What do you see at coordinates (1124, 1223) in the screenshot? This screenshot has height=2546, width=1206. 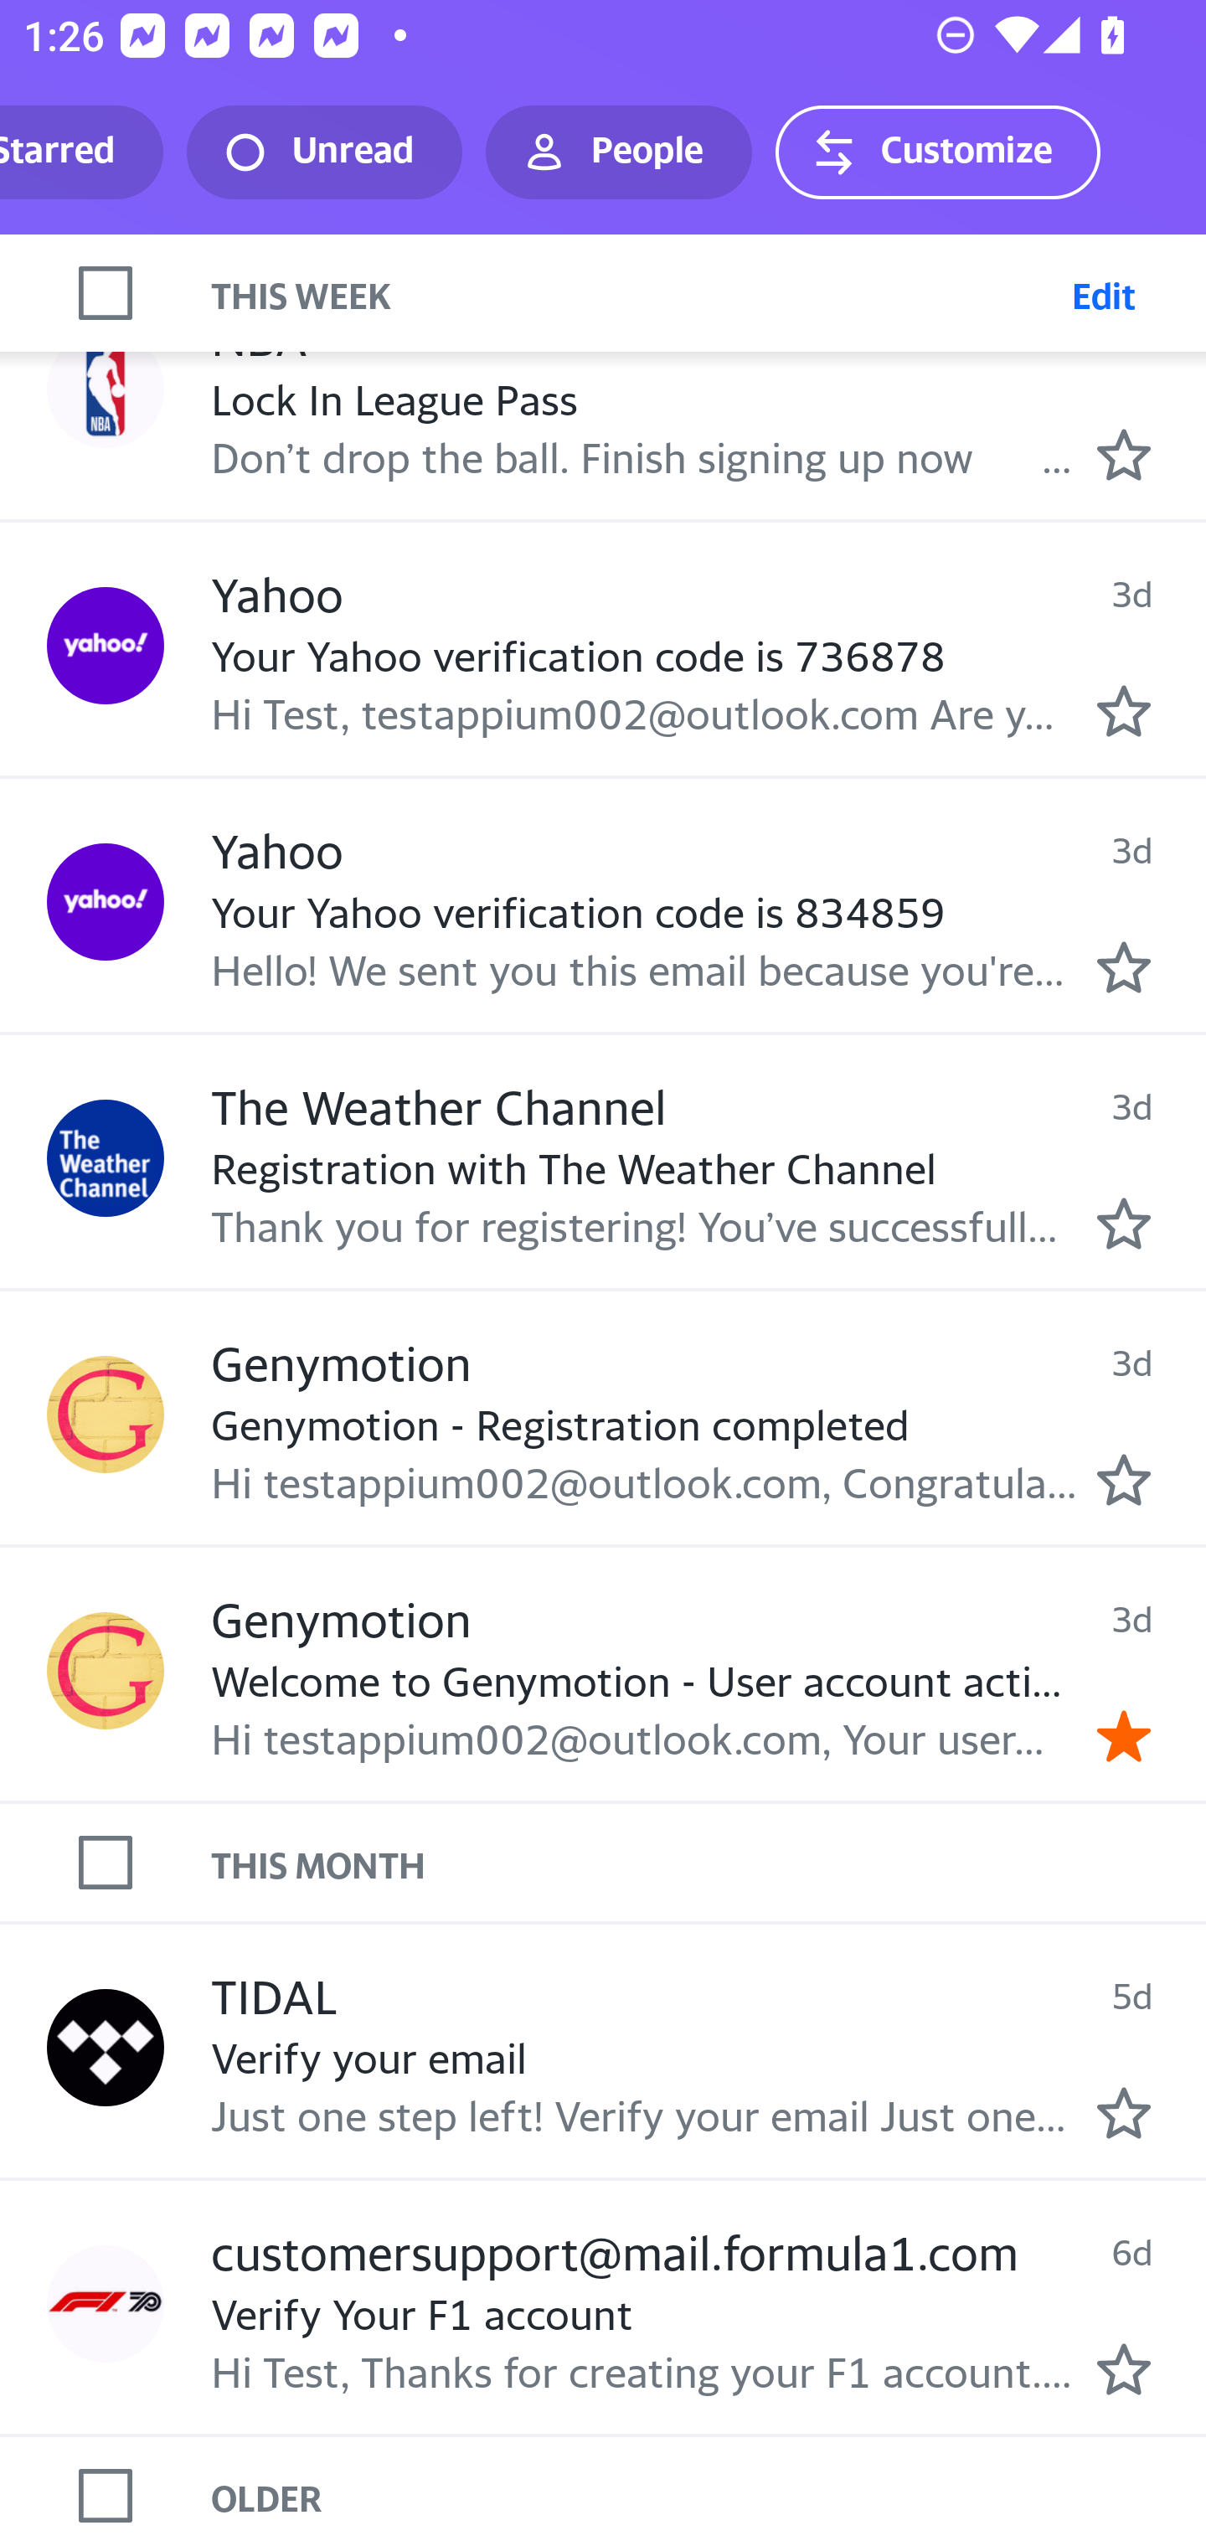 I see `Mark as starred.` at bounding box center [1124, 1223].